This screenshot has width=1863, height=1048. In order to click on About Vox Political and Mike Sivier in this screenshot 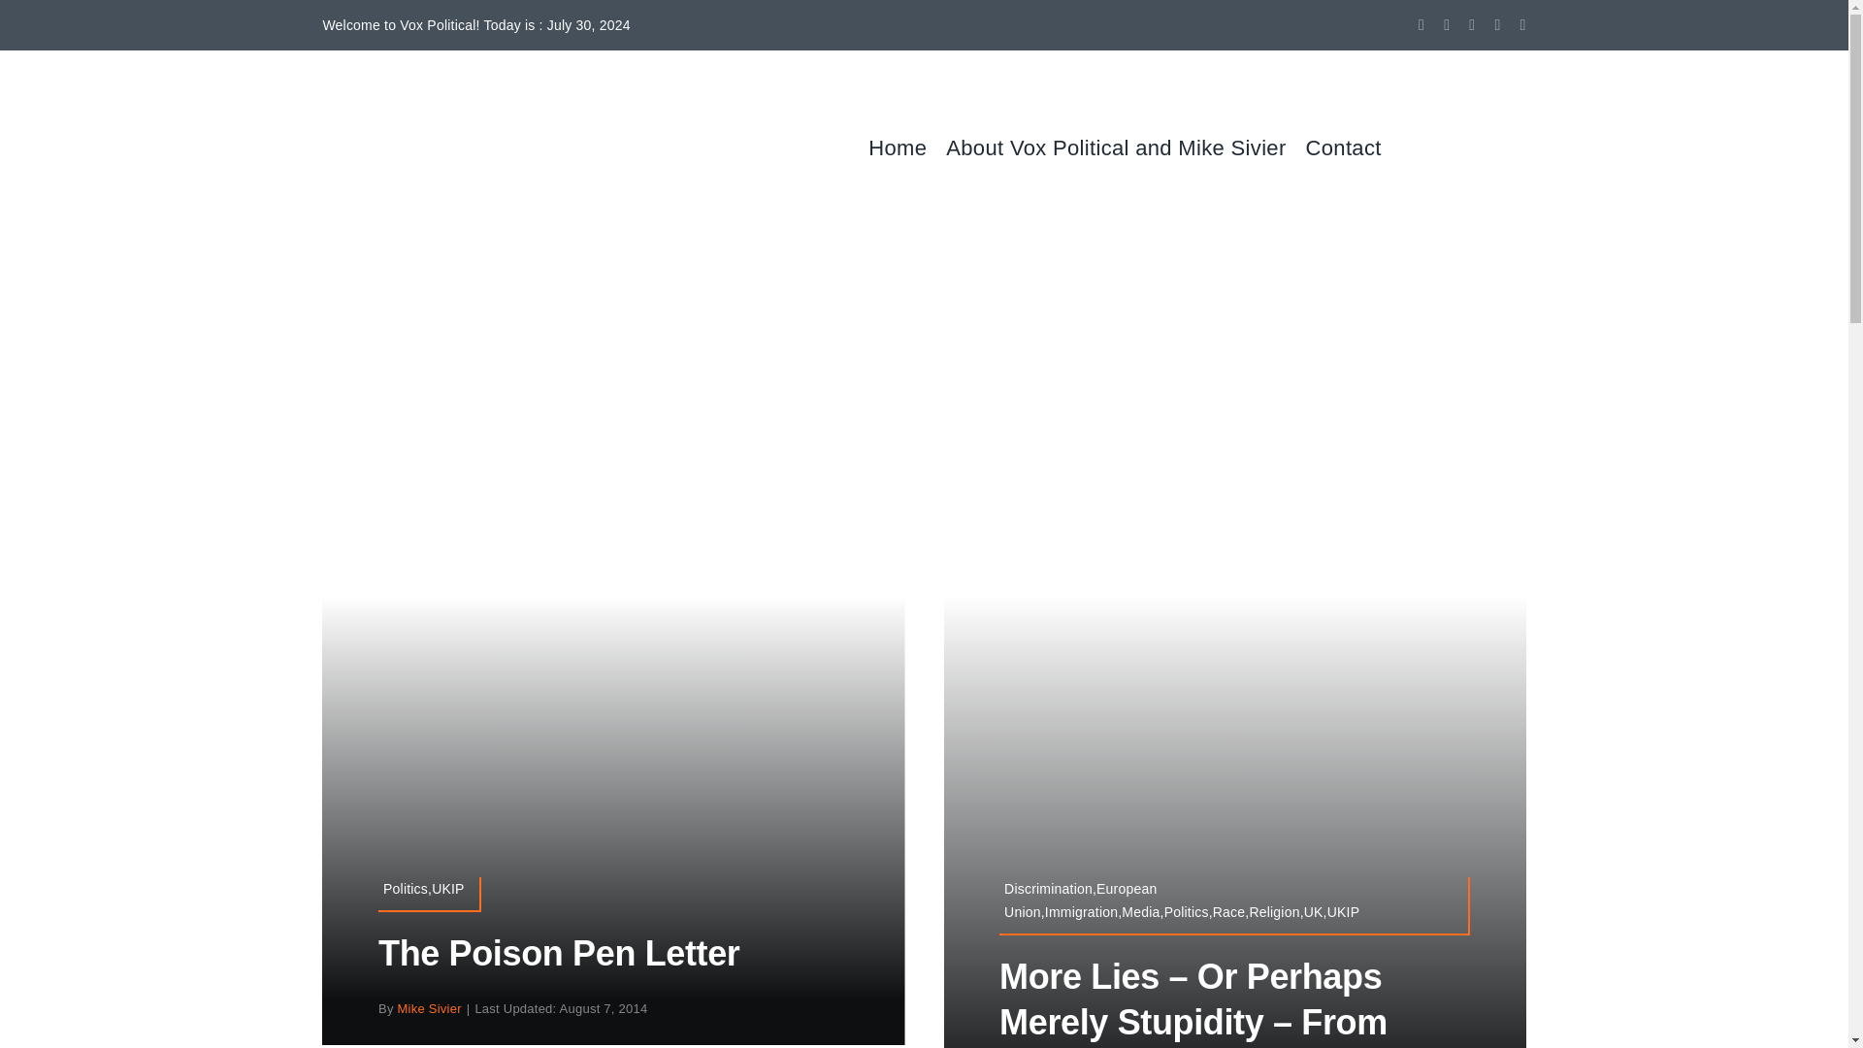, I will do `click(1126, 147)`.